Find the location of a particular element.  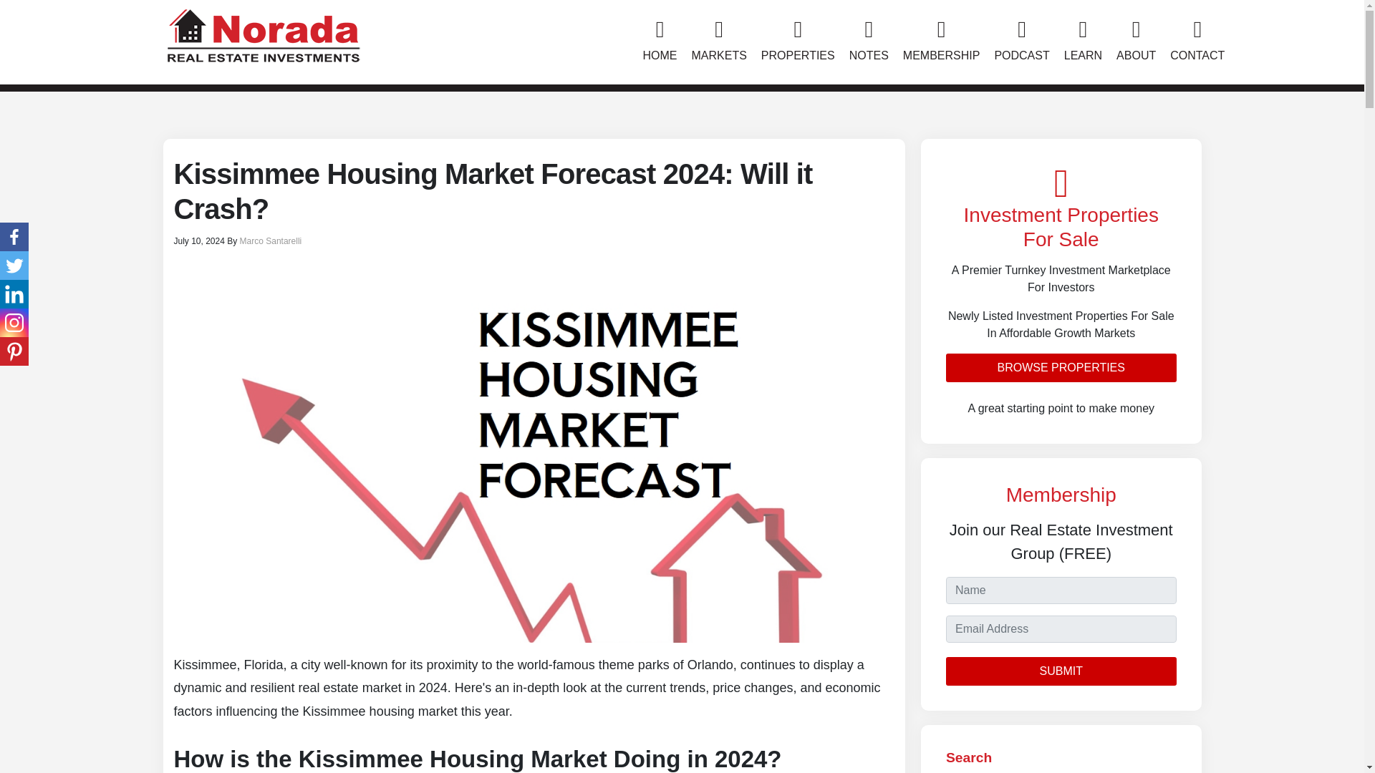

MEMBERSHIP is located at coordinates (941, 42).